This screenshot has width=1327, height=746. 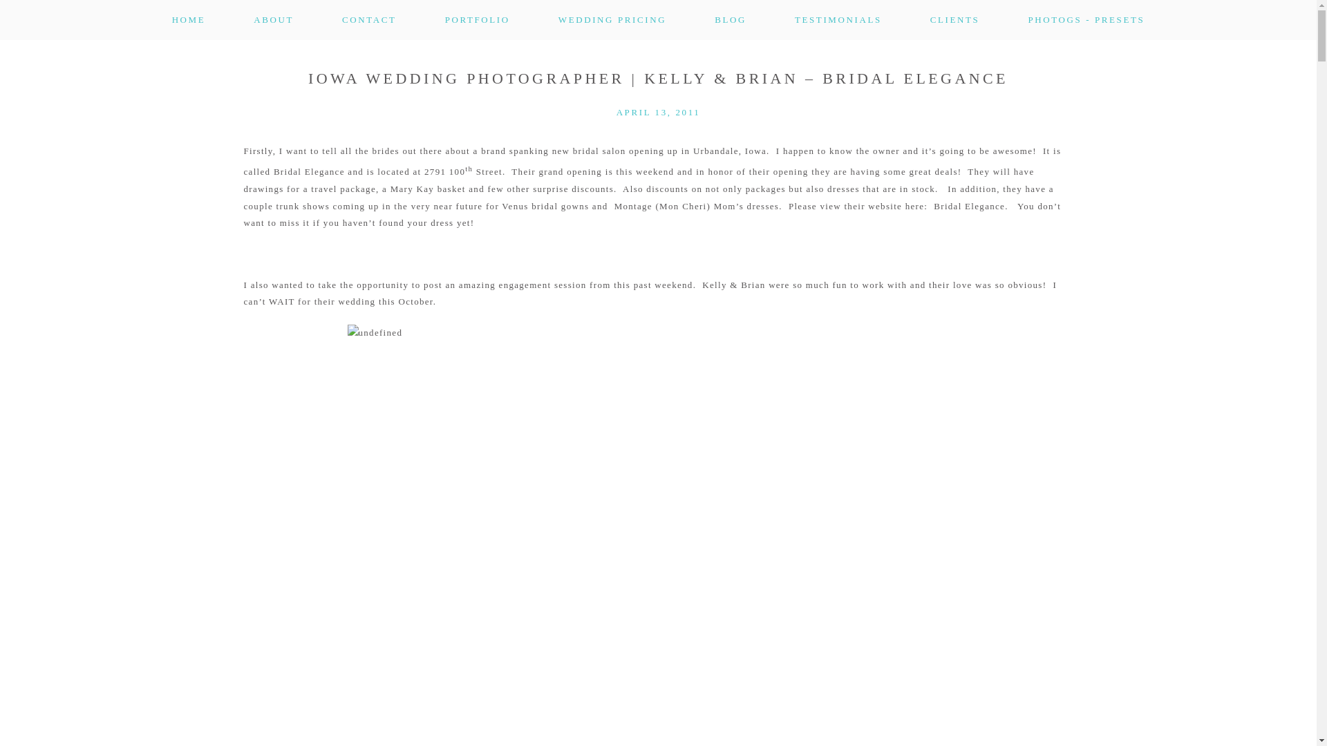 I want to click on CLIENTS, so click(x=955, y=19).